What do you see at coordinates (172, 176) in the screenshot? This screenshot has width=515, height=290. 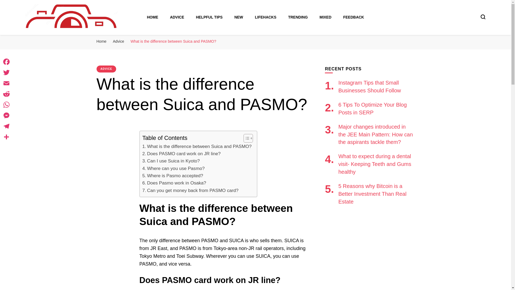 I see `Where is Pasmo accepted?` at bounding box center [172, 176].